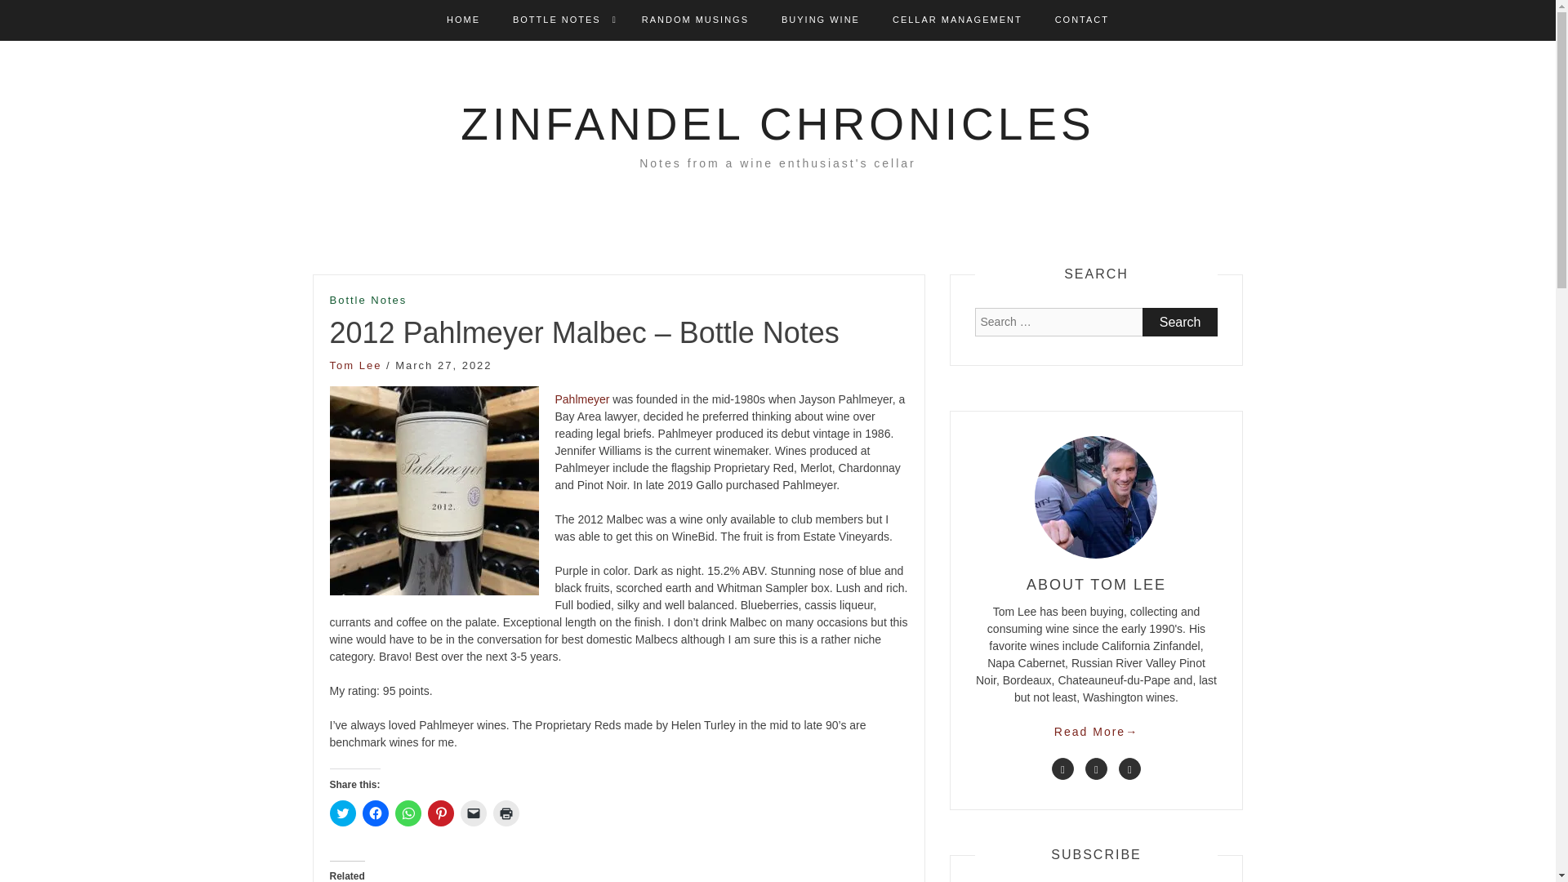 The height and width of the screenshot is (882, 1568). What do you see at coordinates (777, 123) in the screenshot?
I see `ZINFANDEL CHRONICLES` at bounding box center [777, 123].